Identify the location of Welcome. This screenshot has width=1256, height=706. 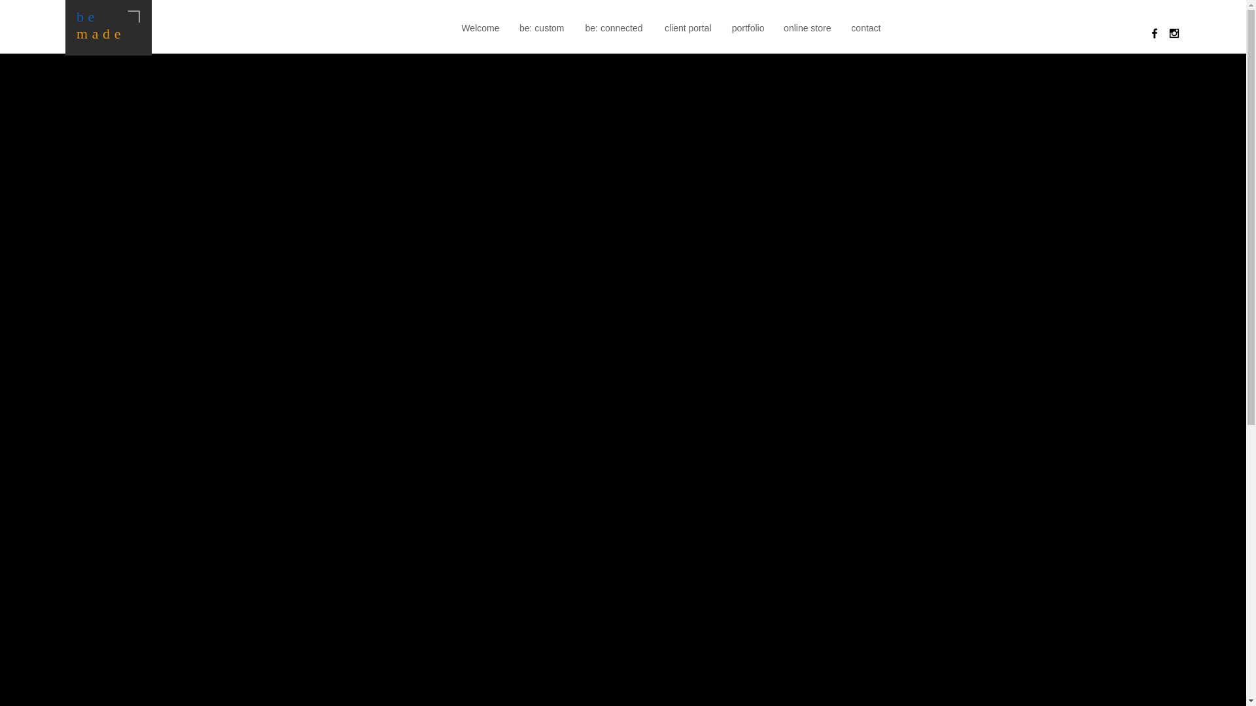
(479, 27).